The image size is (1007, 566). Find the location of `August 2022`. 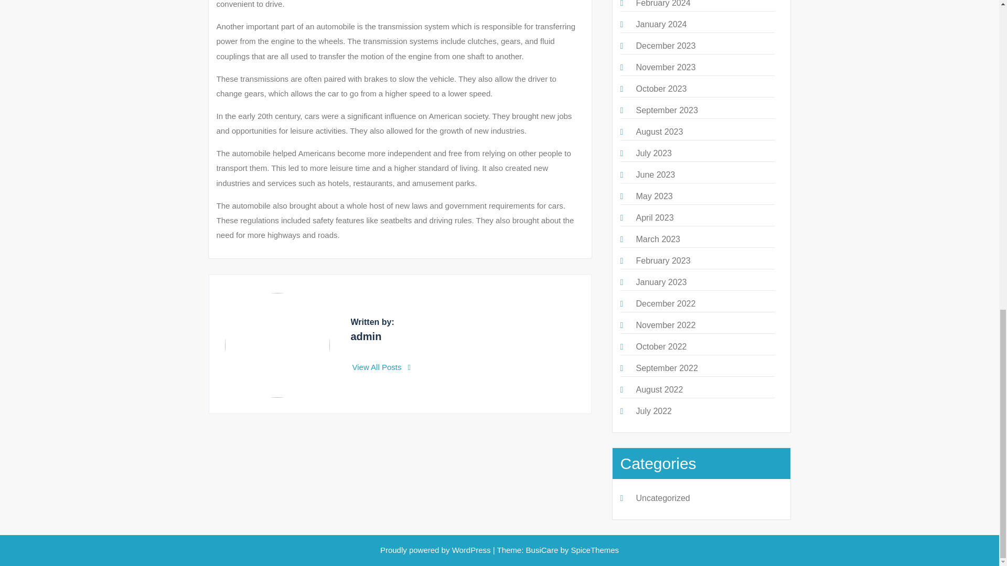

August 2022 is located at coordinates (659, 389).